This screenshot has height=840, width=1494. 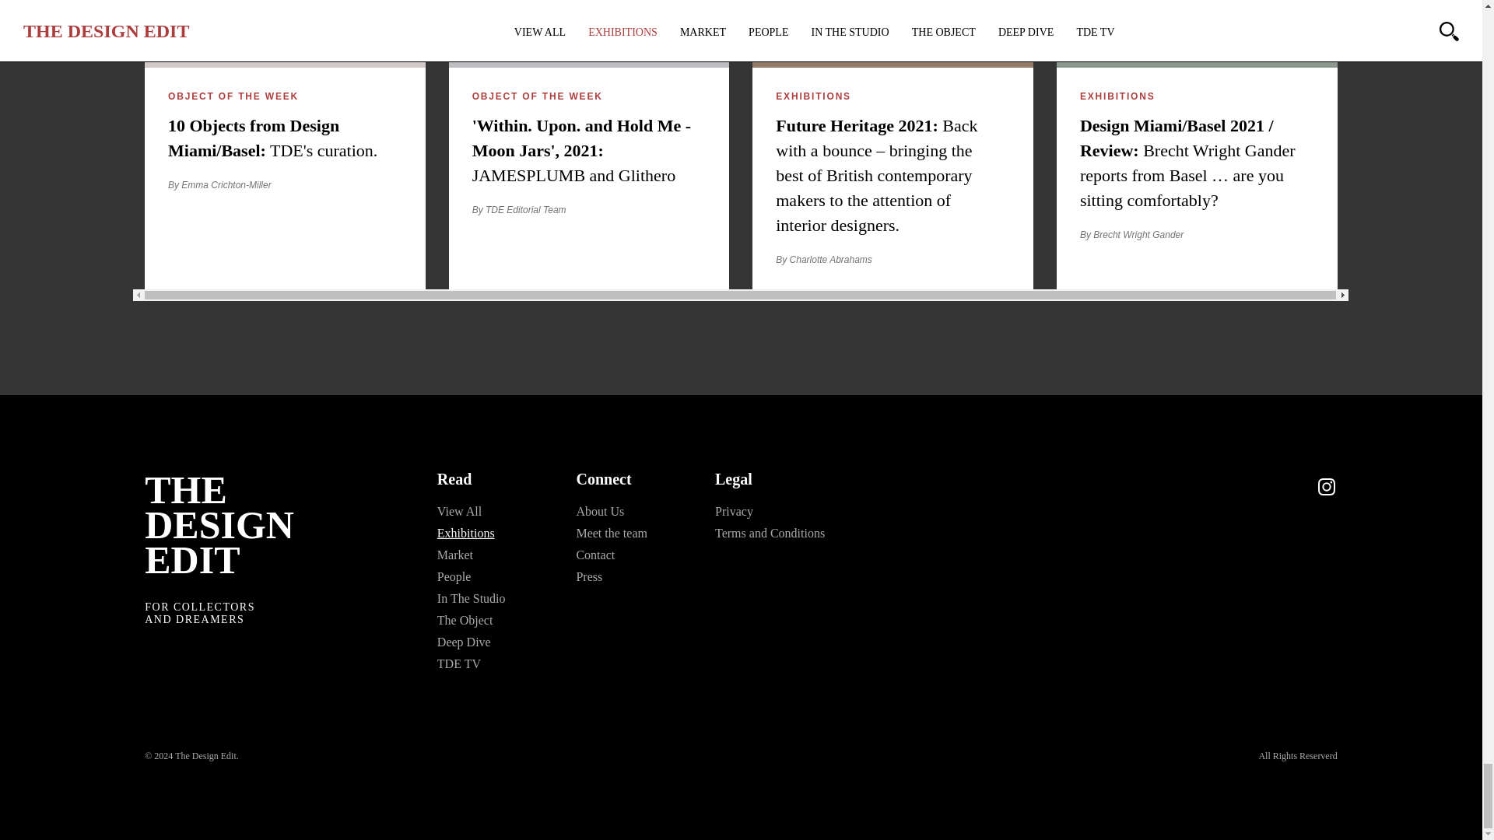 What do you see at coordinates (459, 512) in the screenshot?
I see `View All` at bounding box center [459, 512].